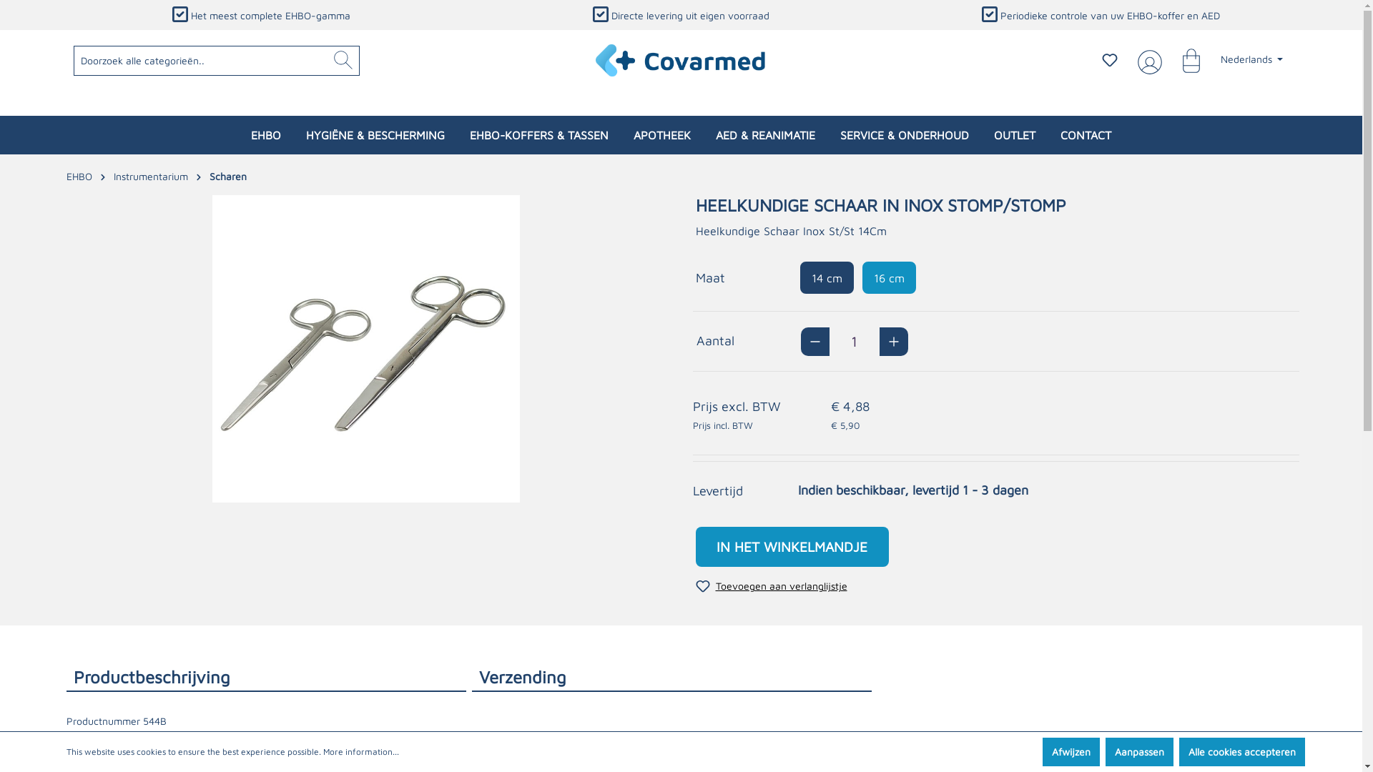  Describe the element at coordinates (905, 135) in the screenshot. I see `SERVICE & ONDERHOUD` at that location.